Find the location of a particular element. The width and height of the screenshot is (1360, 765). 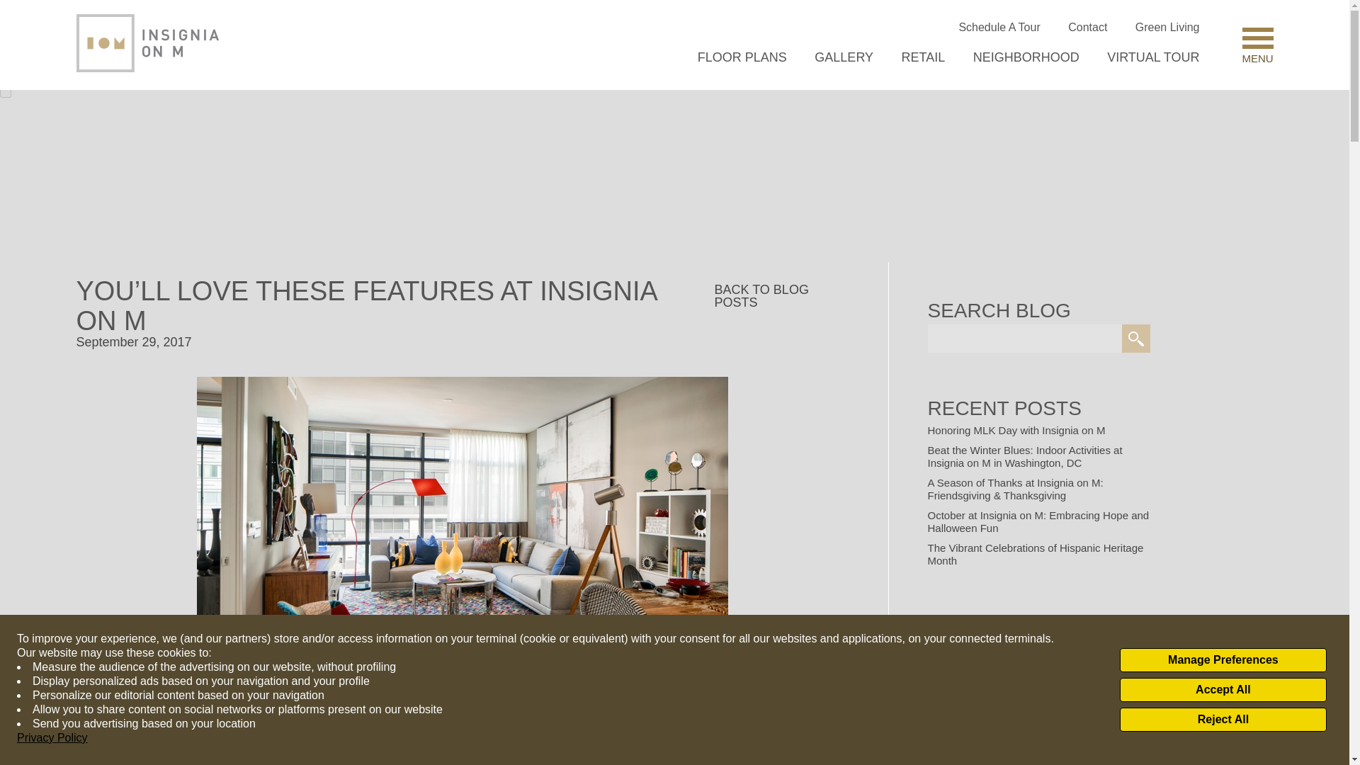

Privacy Policy is located at coordinates (52, 738).